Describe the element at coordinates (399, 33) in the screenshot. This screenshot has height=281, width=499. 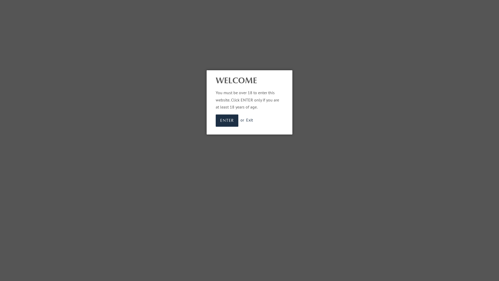
I see `OUR STORY` at that location.